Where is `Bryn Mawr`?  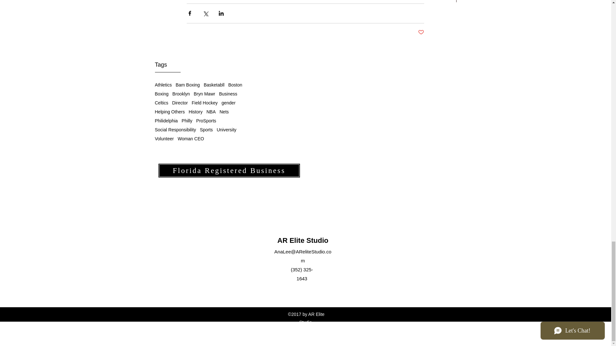
Bryn Mawr is located at coordinates (204, 94).